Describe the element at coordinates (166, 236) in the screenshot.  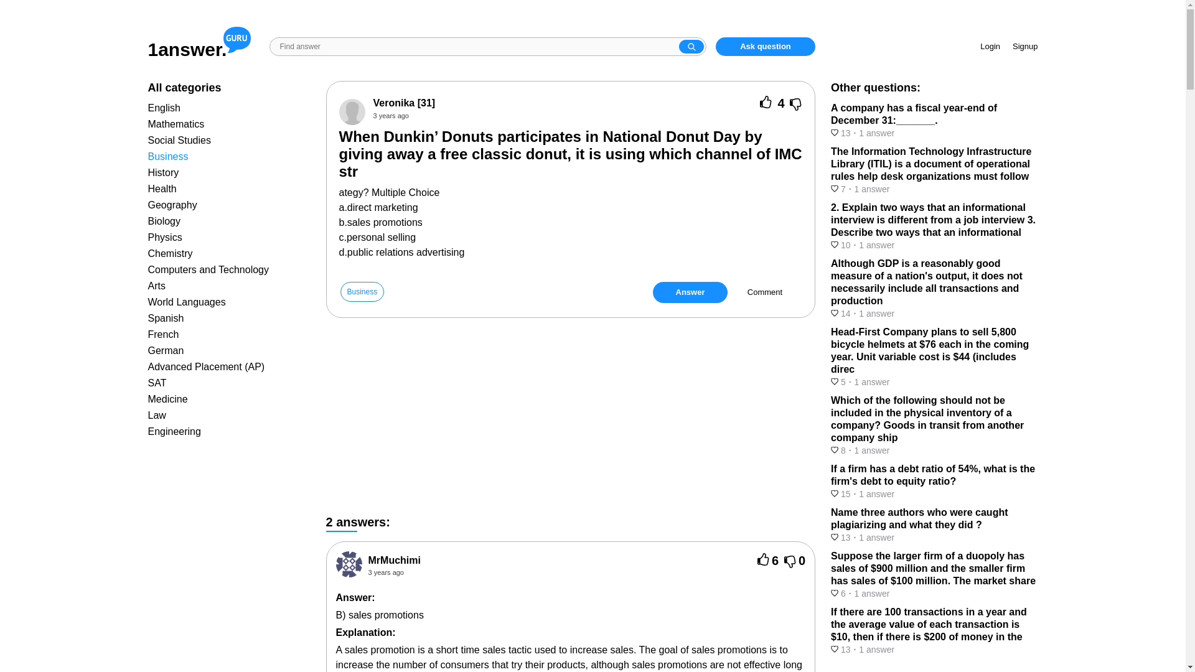
I see `Physics` at that location.